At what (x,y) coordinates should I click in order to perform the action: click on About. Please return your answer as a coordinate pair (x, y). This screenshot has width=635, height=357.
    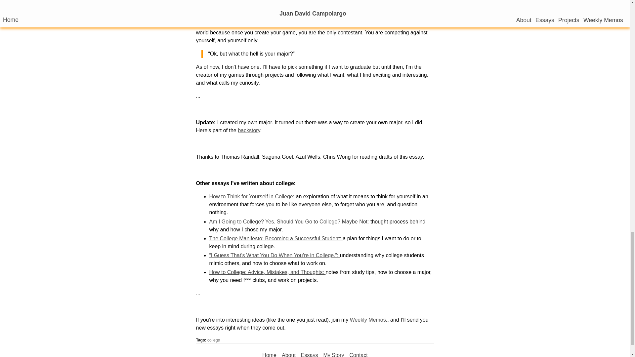
    Looking at the image, I should click on (289, 354).